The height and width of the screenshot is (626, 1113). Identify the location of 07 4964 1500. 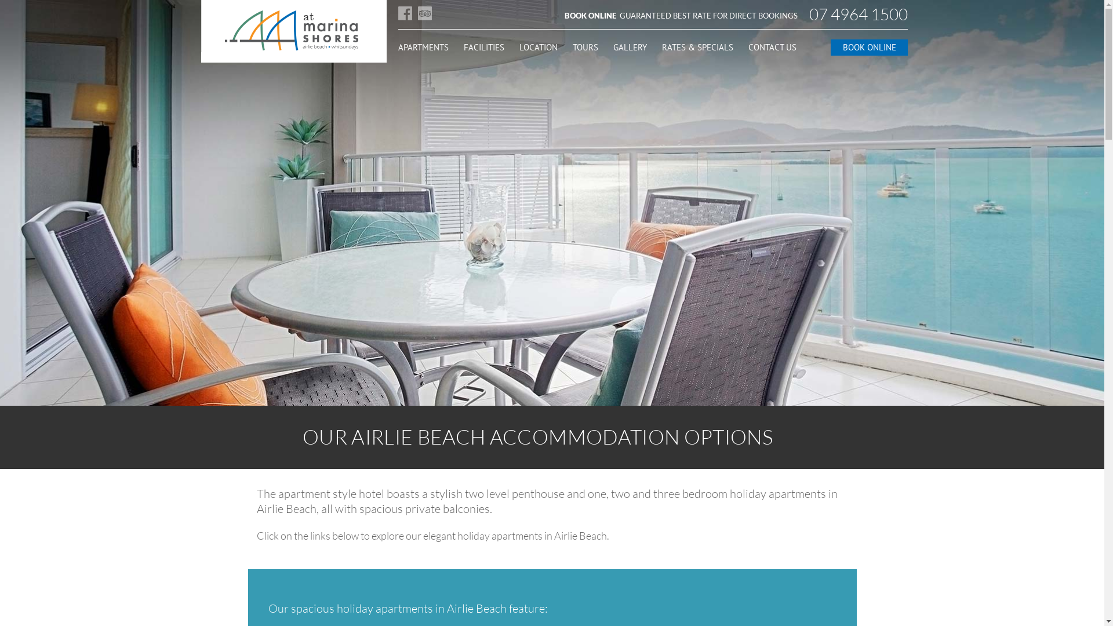
(859, 14).